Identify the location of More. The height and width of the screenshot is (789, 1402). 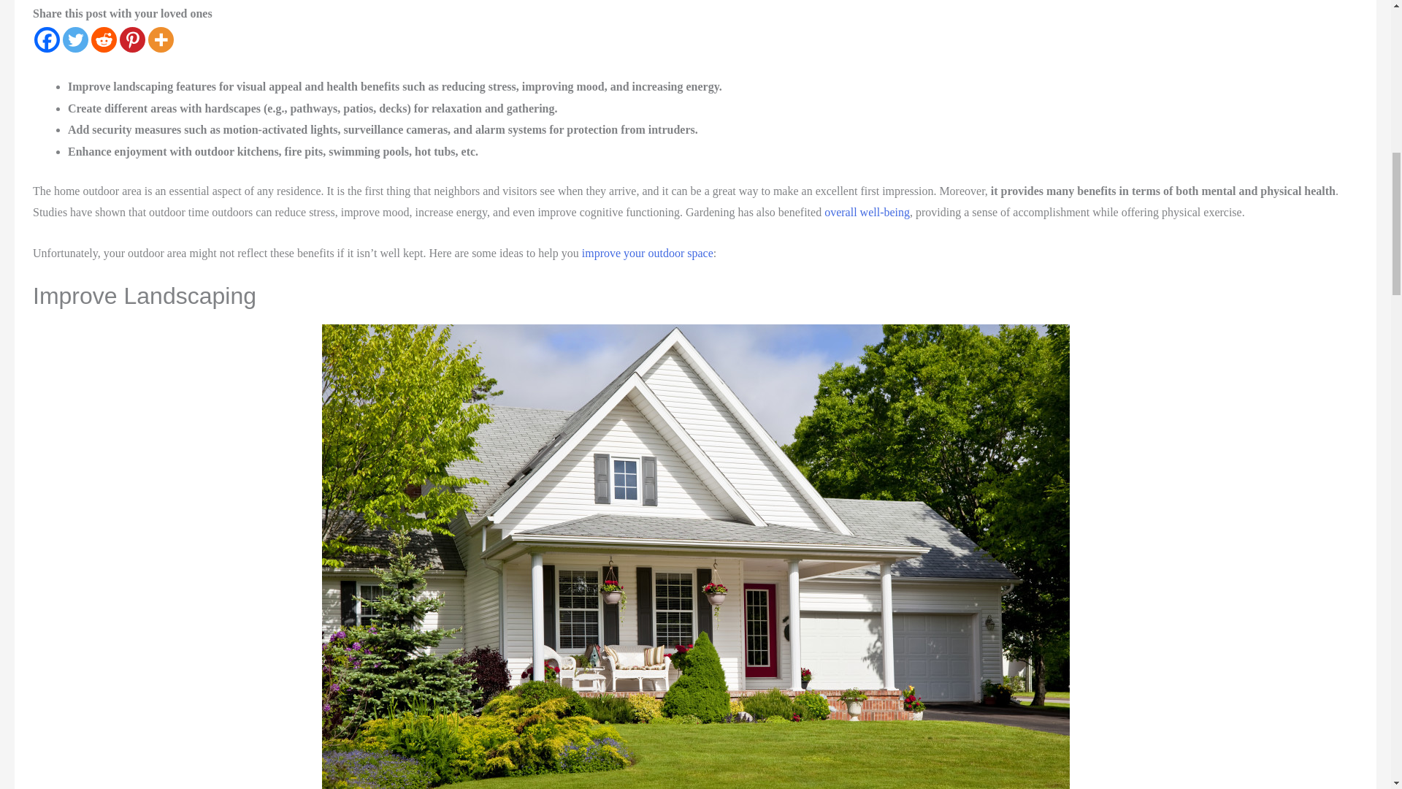
(161, 39).